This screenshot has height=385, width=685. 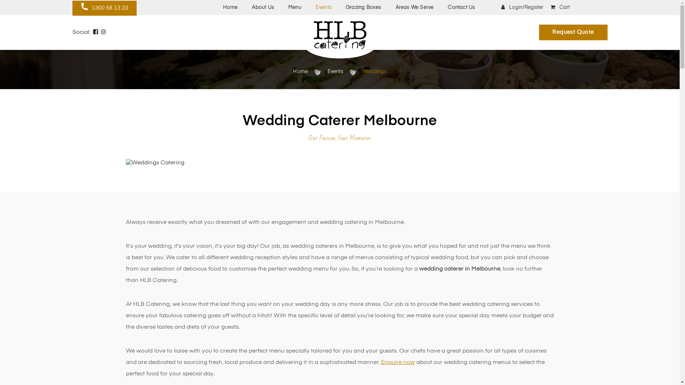 What do you see at coordinates (573, 32) in the screenshot?
I see `Request Quote` at bounding box center [573, 32].